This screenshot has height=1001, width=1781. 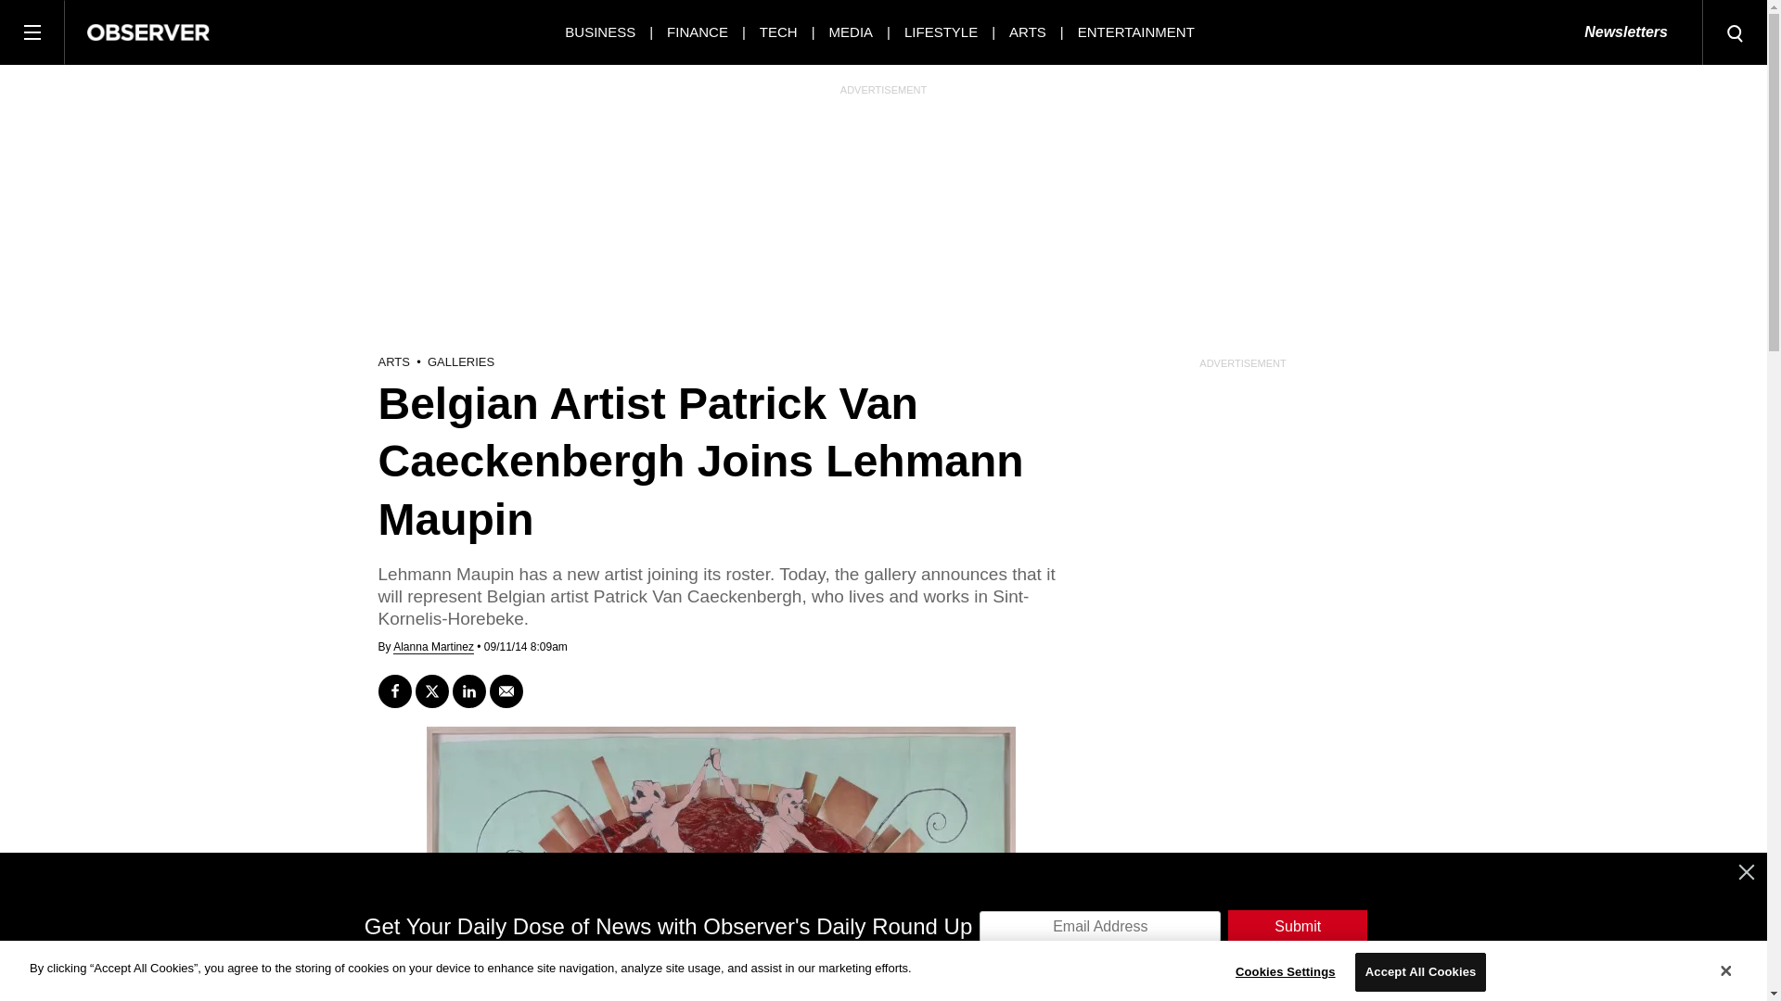 What do you see at coordinates (698, 32) in the screenshot?
I see `FINANCE` at bounding box center [698, 32].